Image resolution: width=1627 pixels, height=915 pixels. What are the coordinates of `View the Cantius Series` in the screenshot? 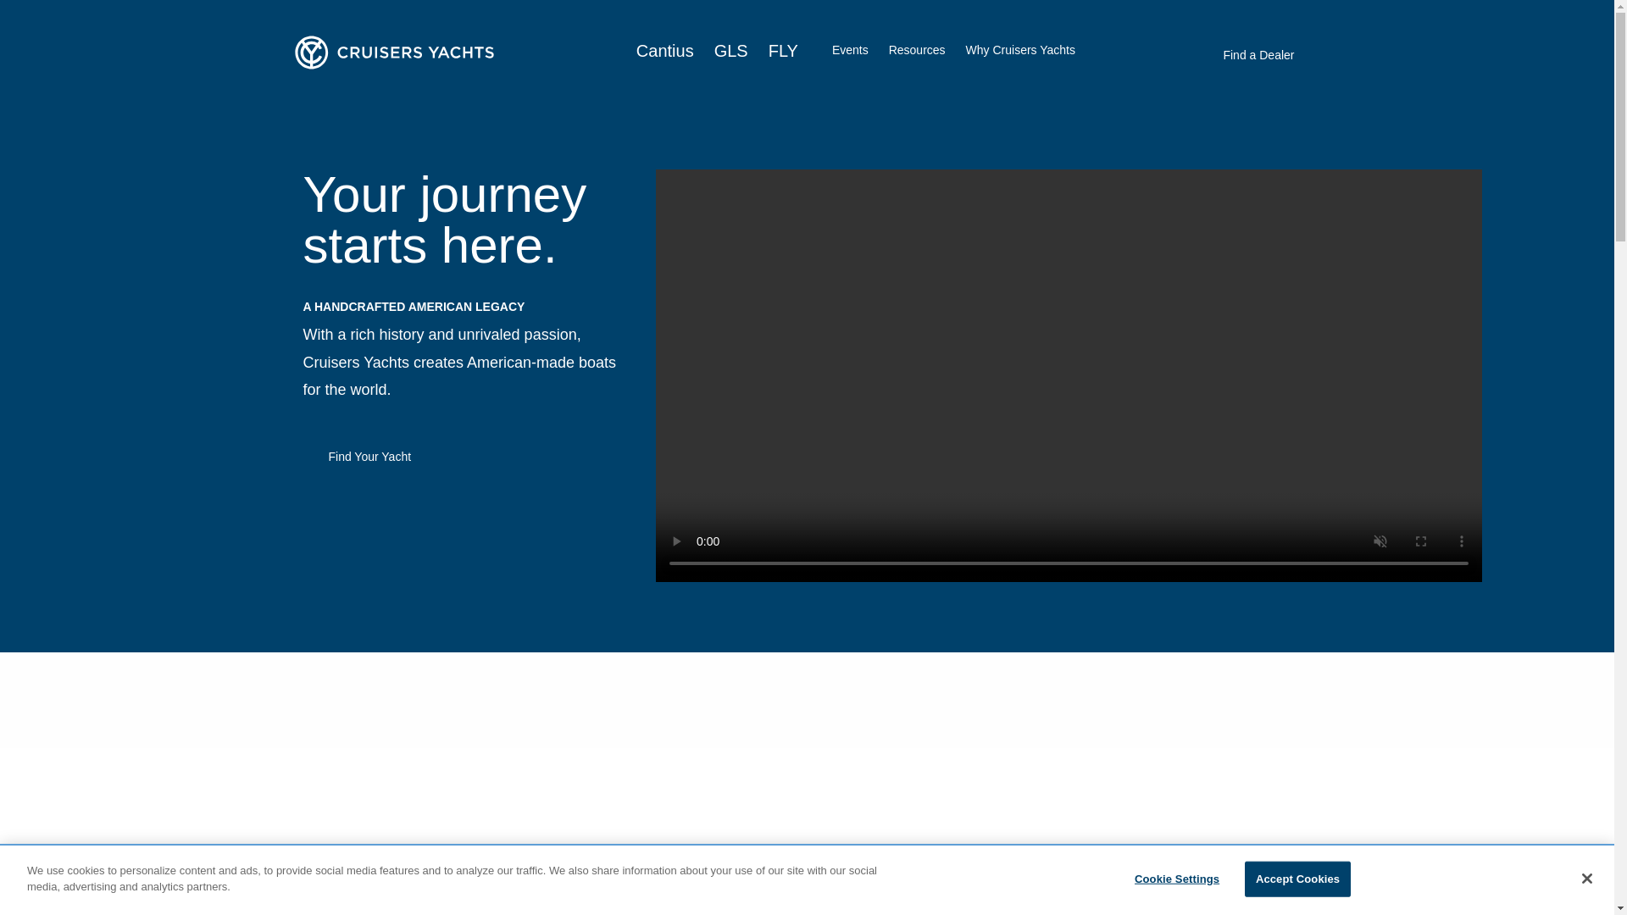 It's located at (366, 913).